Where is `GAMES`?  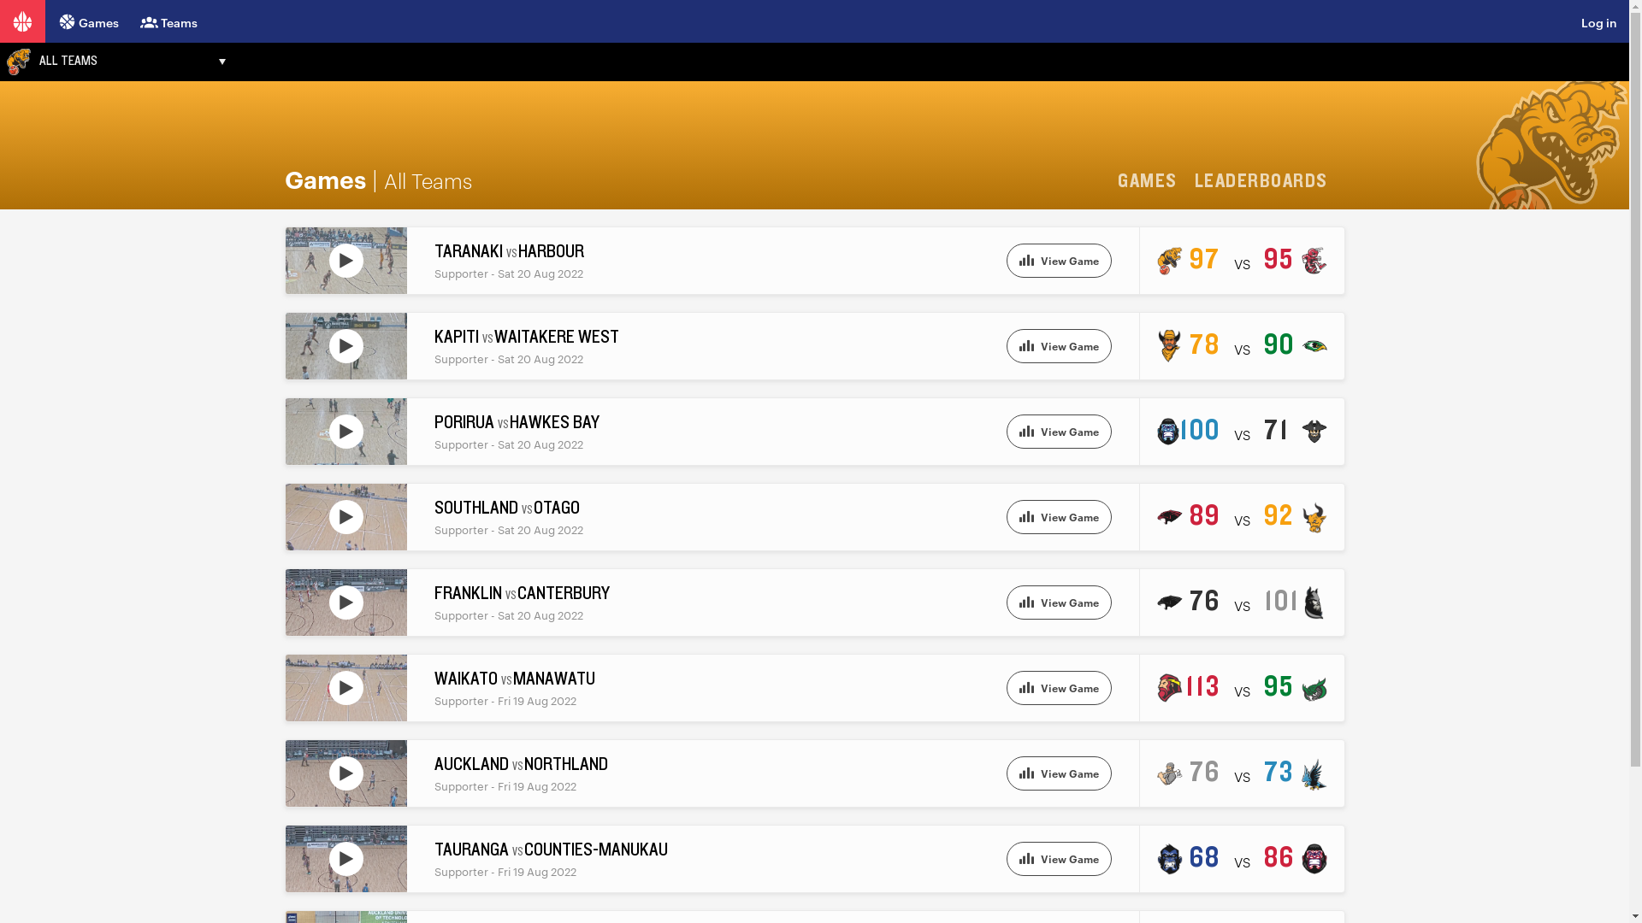 GAMES is located at coordinates (1154, 181).